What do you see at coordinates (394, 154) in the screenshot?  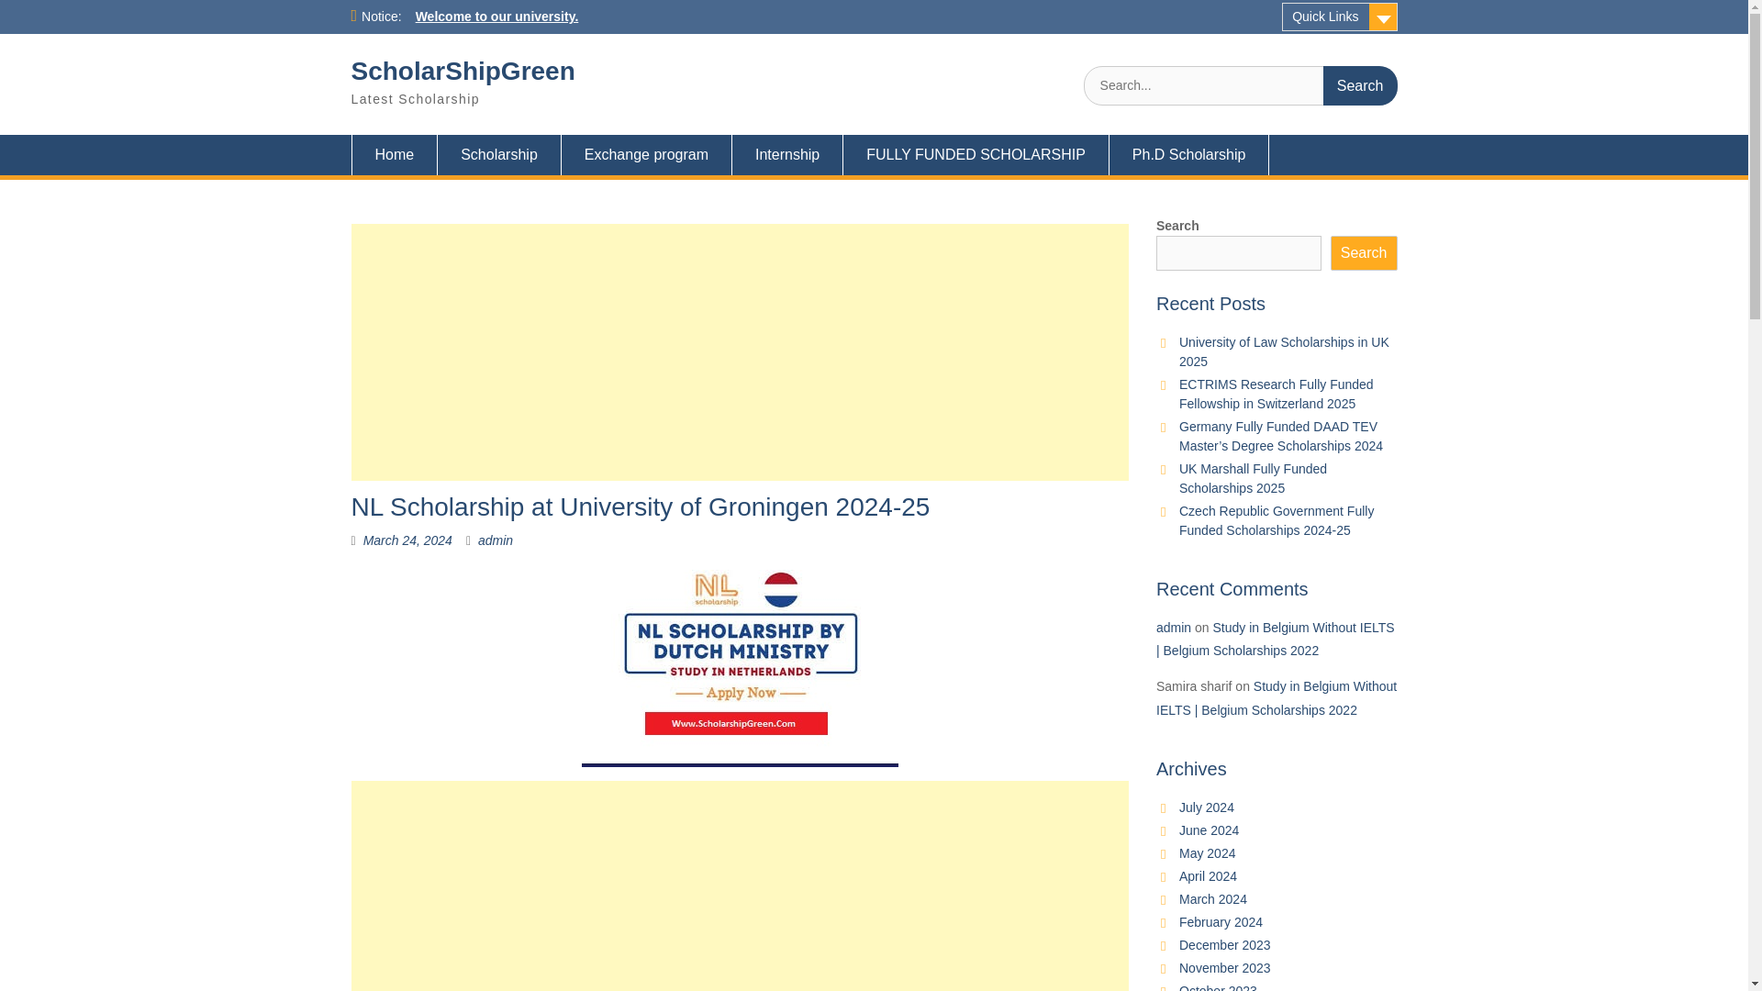 I see `Home` at bounding box center [394, 154].